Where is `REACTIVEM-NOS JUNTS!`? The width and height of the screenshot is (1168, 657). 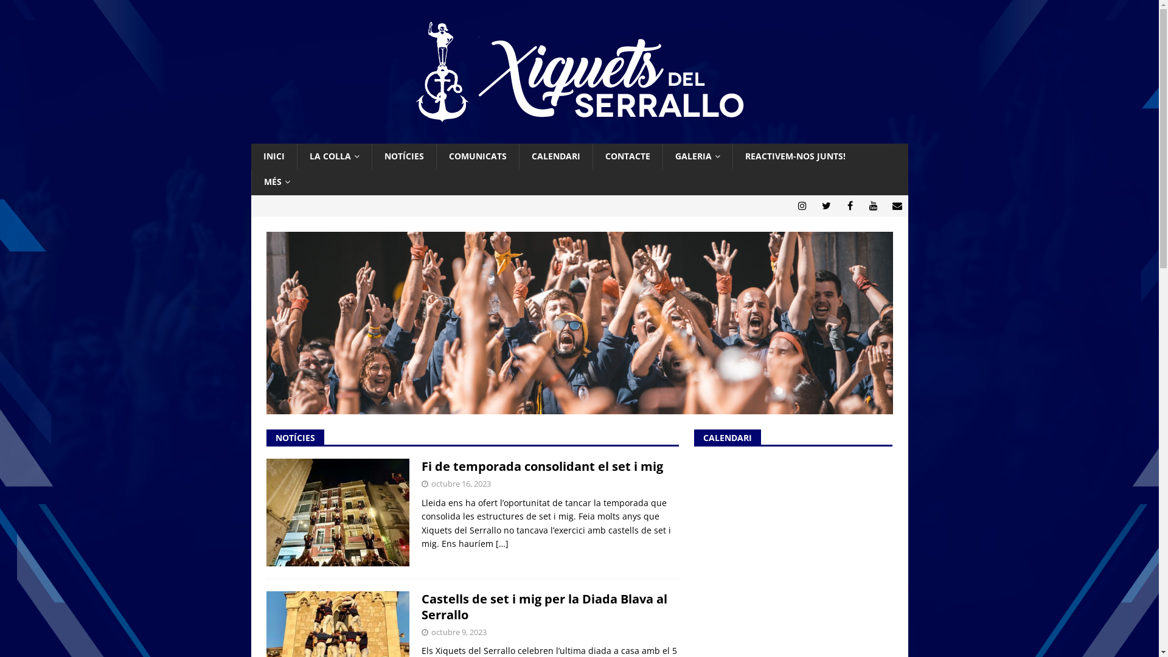 REACTIVEM-NOS JUNTS! is located at coordinates (795, 156).